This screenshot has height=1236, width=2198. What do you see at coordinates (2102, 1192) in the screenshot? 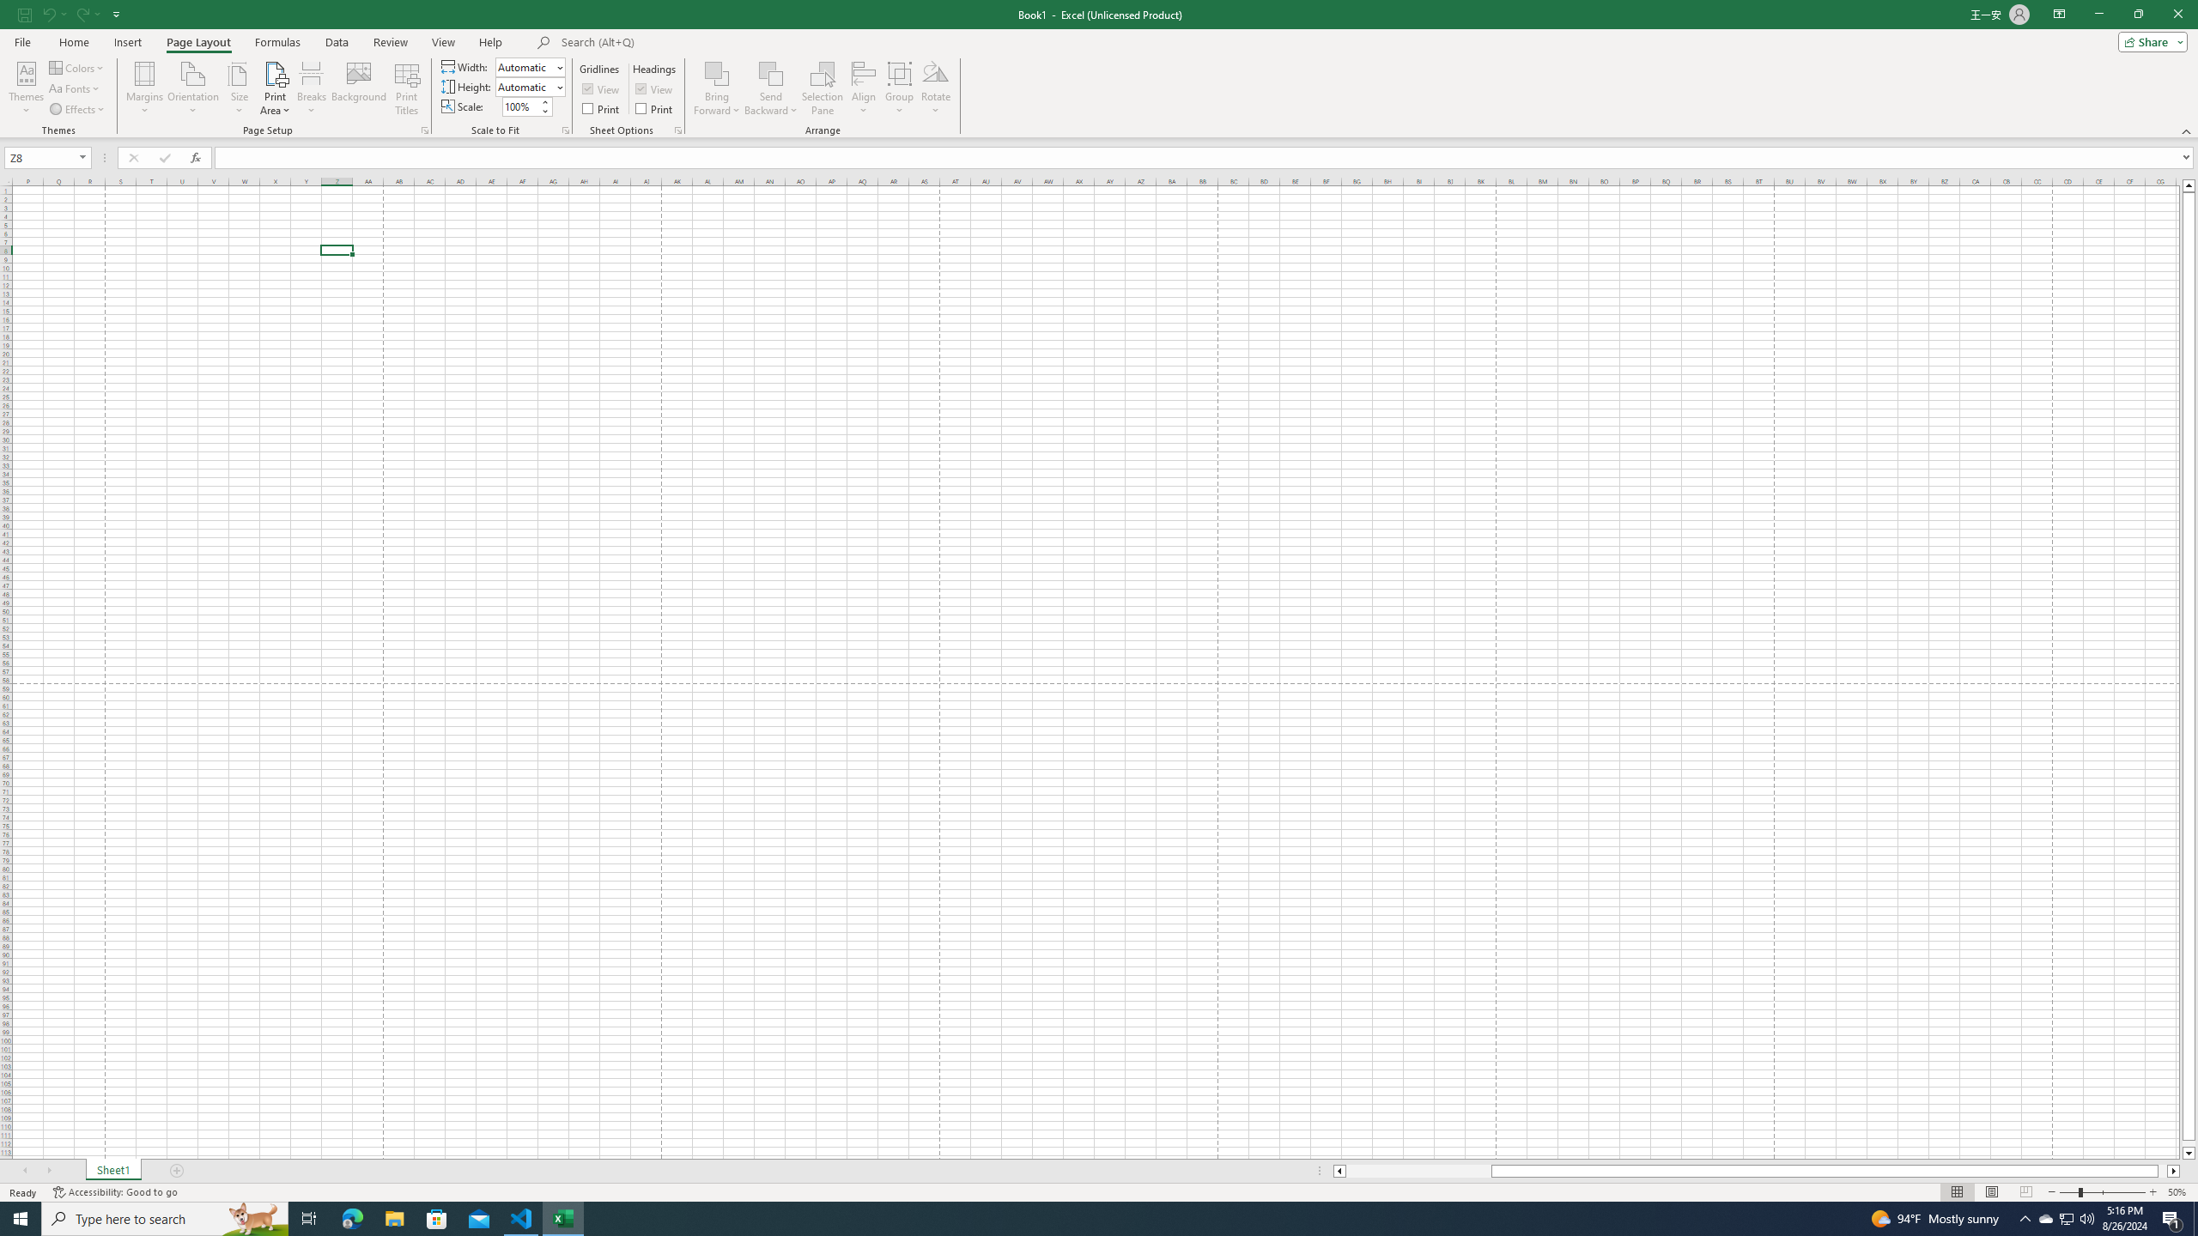
I see `Zoom` at bounding box center [2102, 1192].